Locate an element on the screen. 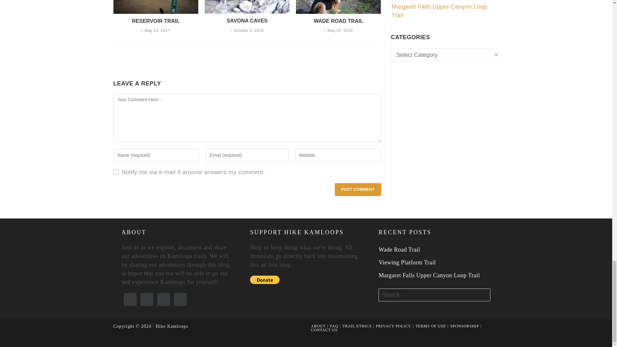 This screenshot has height=347, width=617. on is located at coordinates (116, 172).